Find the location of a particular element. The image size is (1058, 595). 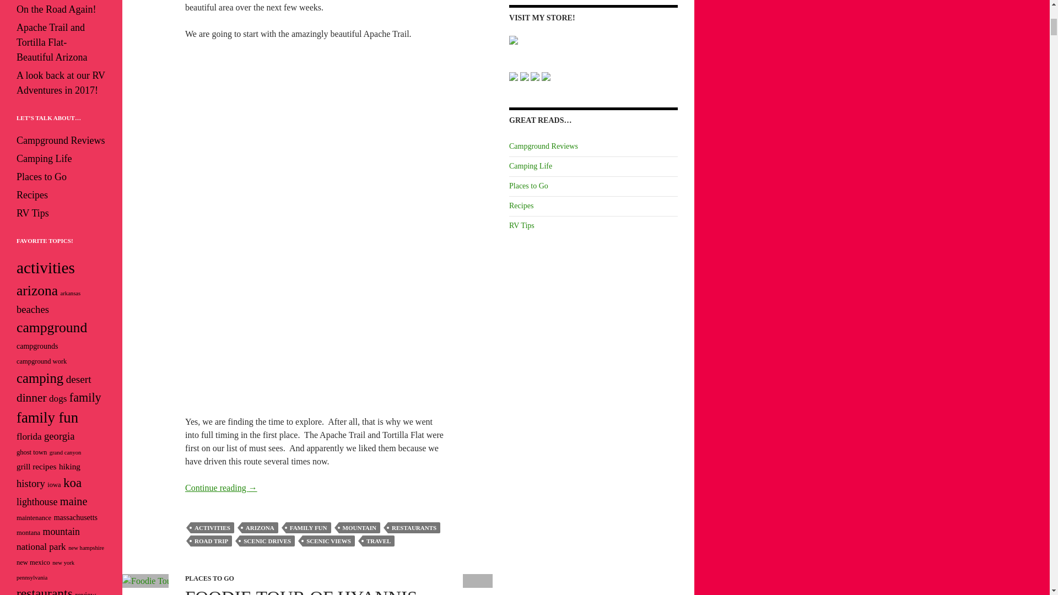

PLACES TO GO is located at coordinates (209, 578).